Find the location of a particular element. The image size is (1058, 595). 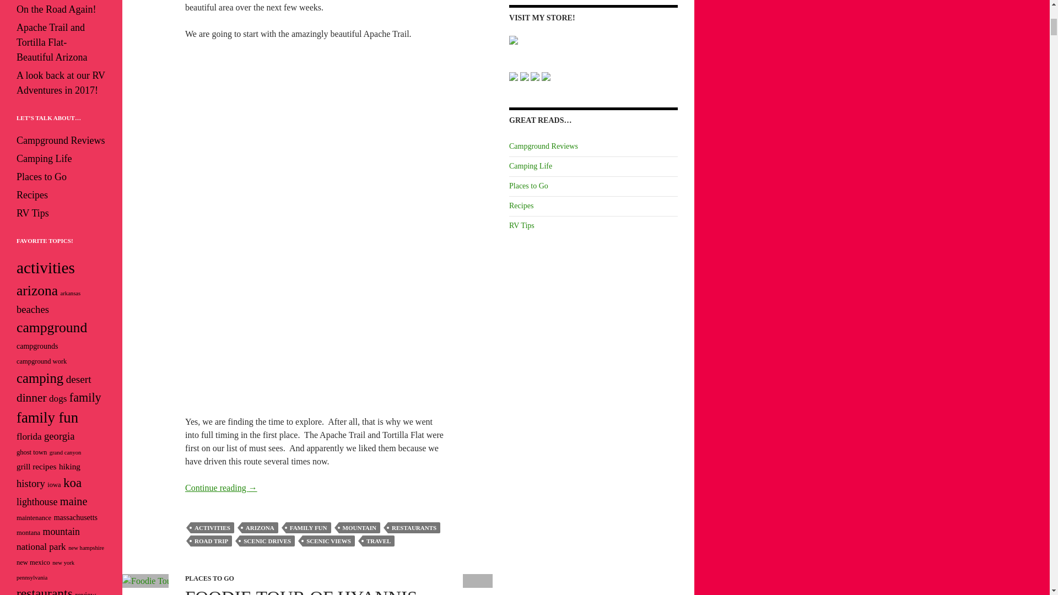

PLACES TO GO is located at coordinates (209, 578).